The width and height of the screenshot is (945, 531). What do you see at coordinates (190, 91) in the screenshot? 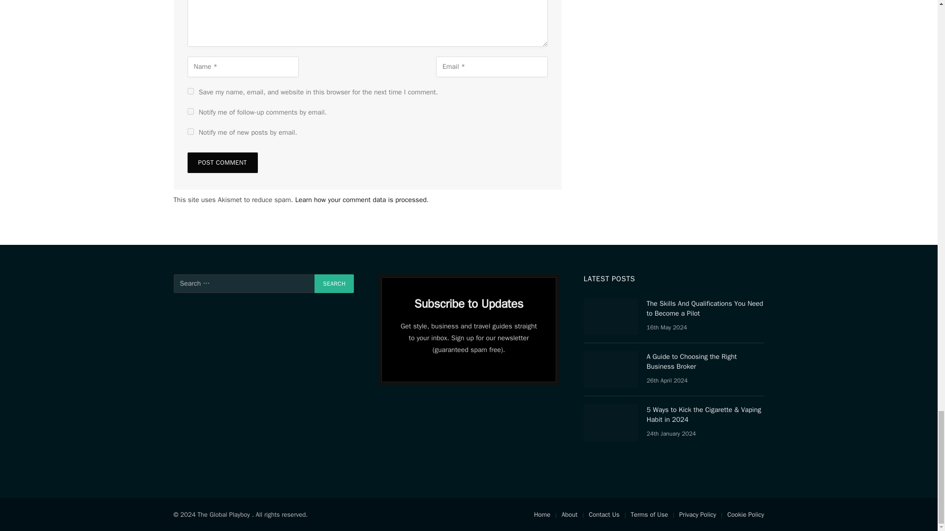
I see `yes` at bounding box center [190, 91].